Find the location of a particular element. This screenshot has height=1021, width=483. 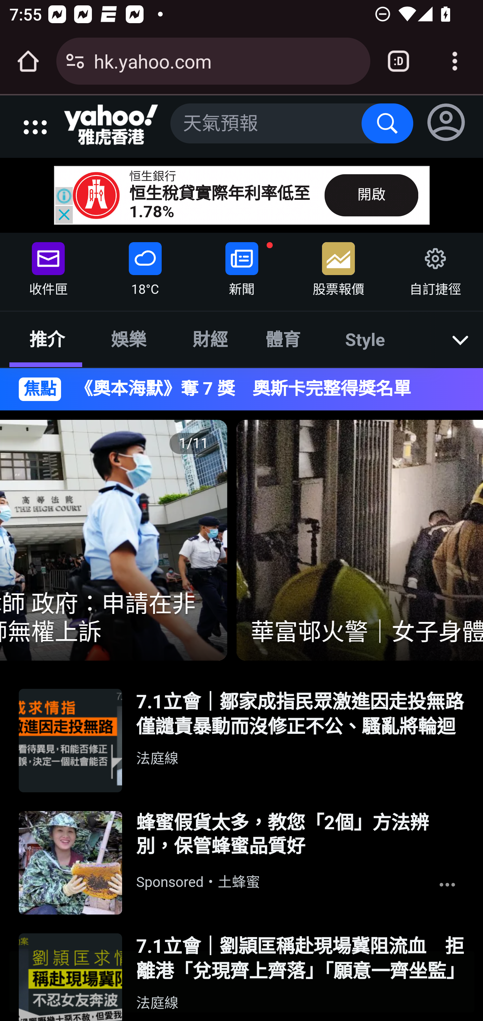

恒生銀行 is located at coordinates (153, 177).